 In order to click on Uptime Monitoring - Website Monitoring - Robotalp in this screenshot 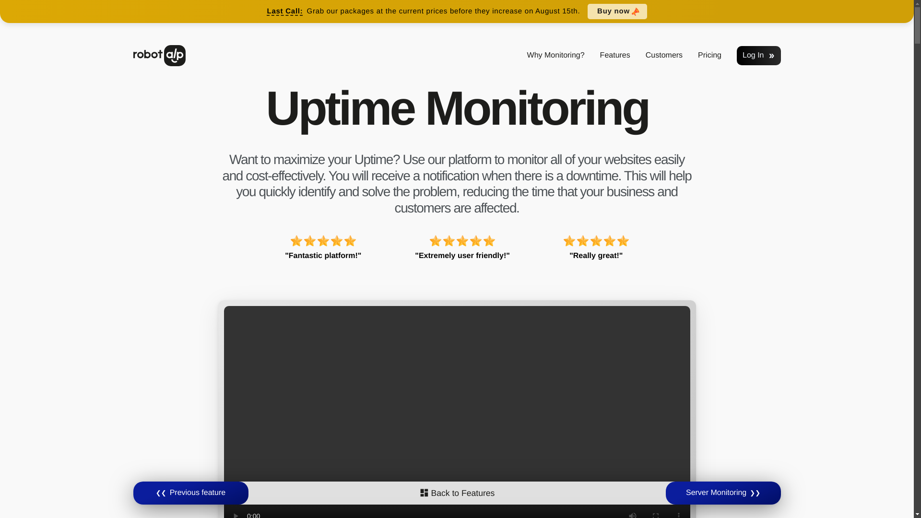, I will do `click(159, 56)`.